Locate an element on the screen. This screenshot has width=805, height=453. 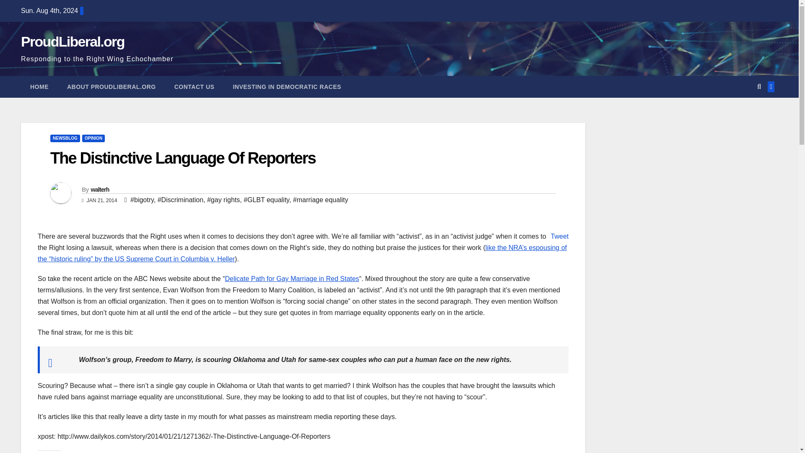
NEWSBLOG is located at coordinates (65, 138).